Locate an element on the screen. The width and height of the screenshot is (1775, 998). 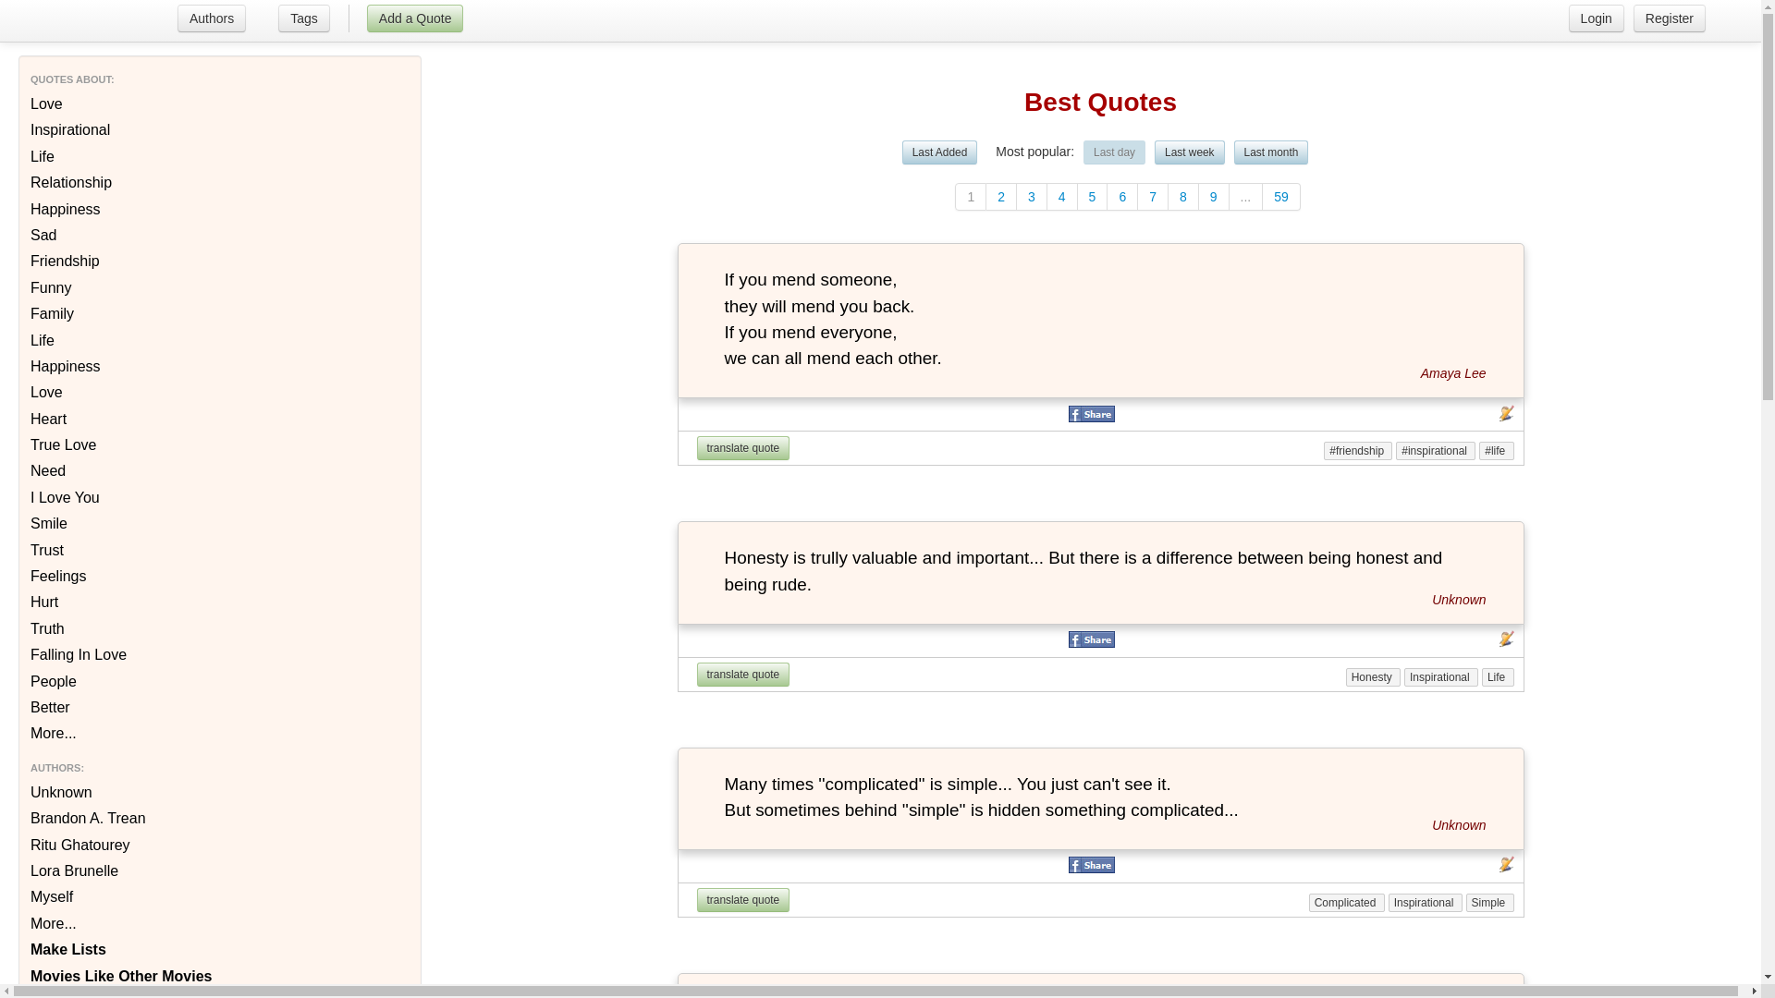
Brandon A. Trean is located at coordinates (220, 819).